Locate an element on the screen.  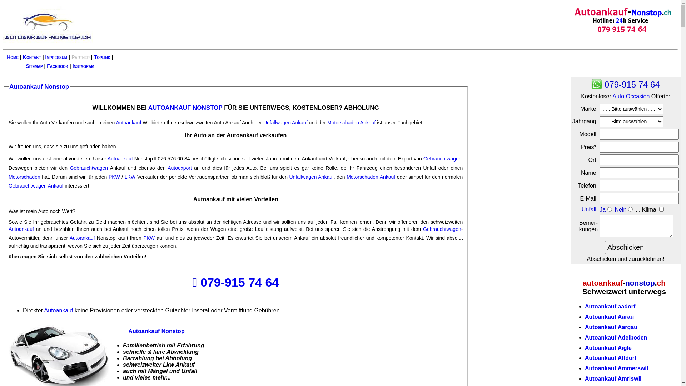
Gebrauchtwagen Ankauf is located at coordinates (36, 186).